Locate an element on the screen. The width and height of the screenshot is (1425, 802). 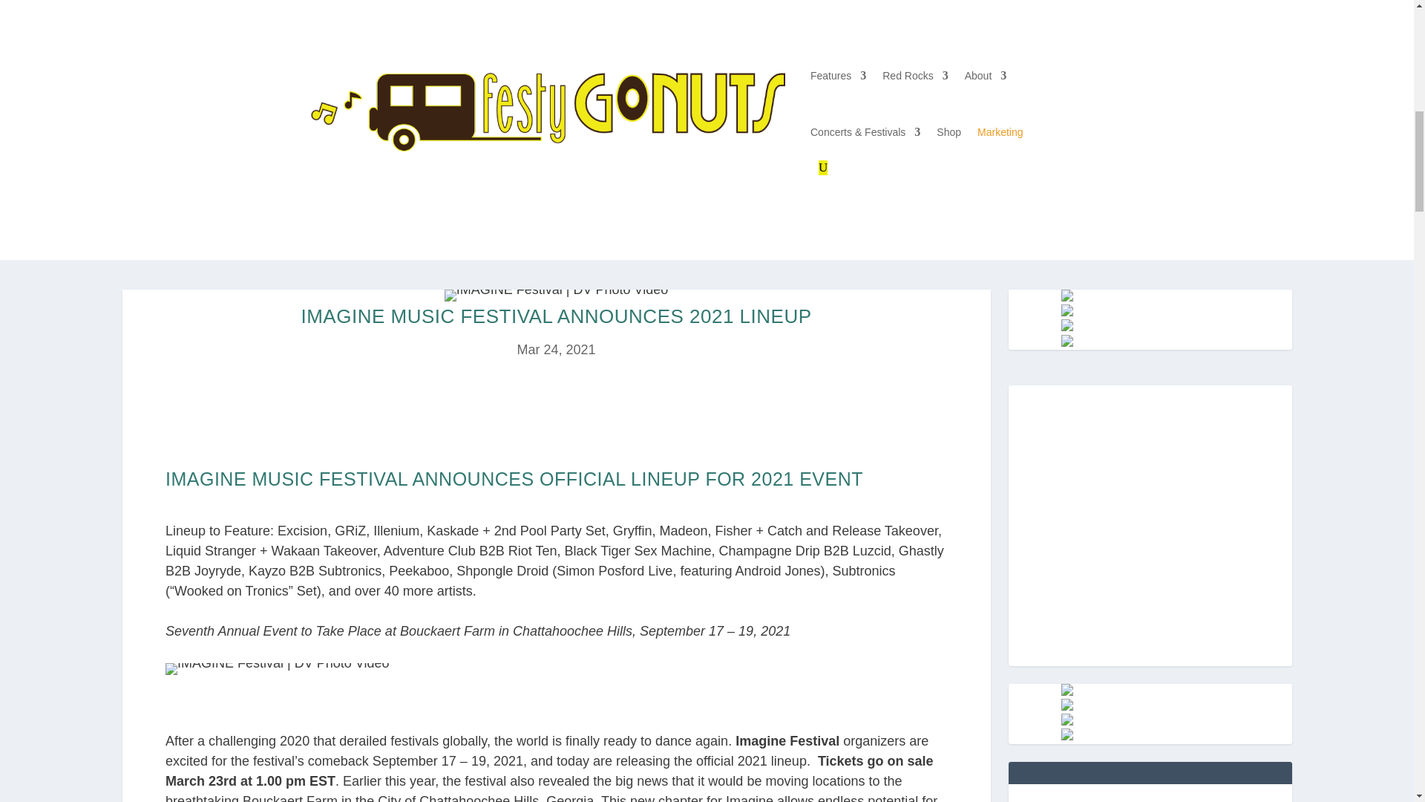
IMAGINE-FESTIVAL-DVPhotoVideo-1 is located at coordinates (277, 669).